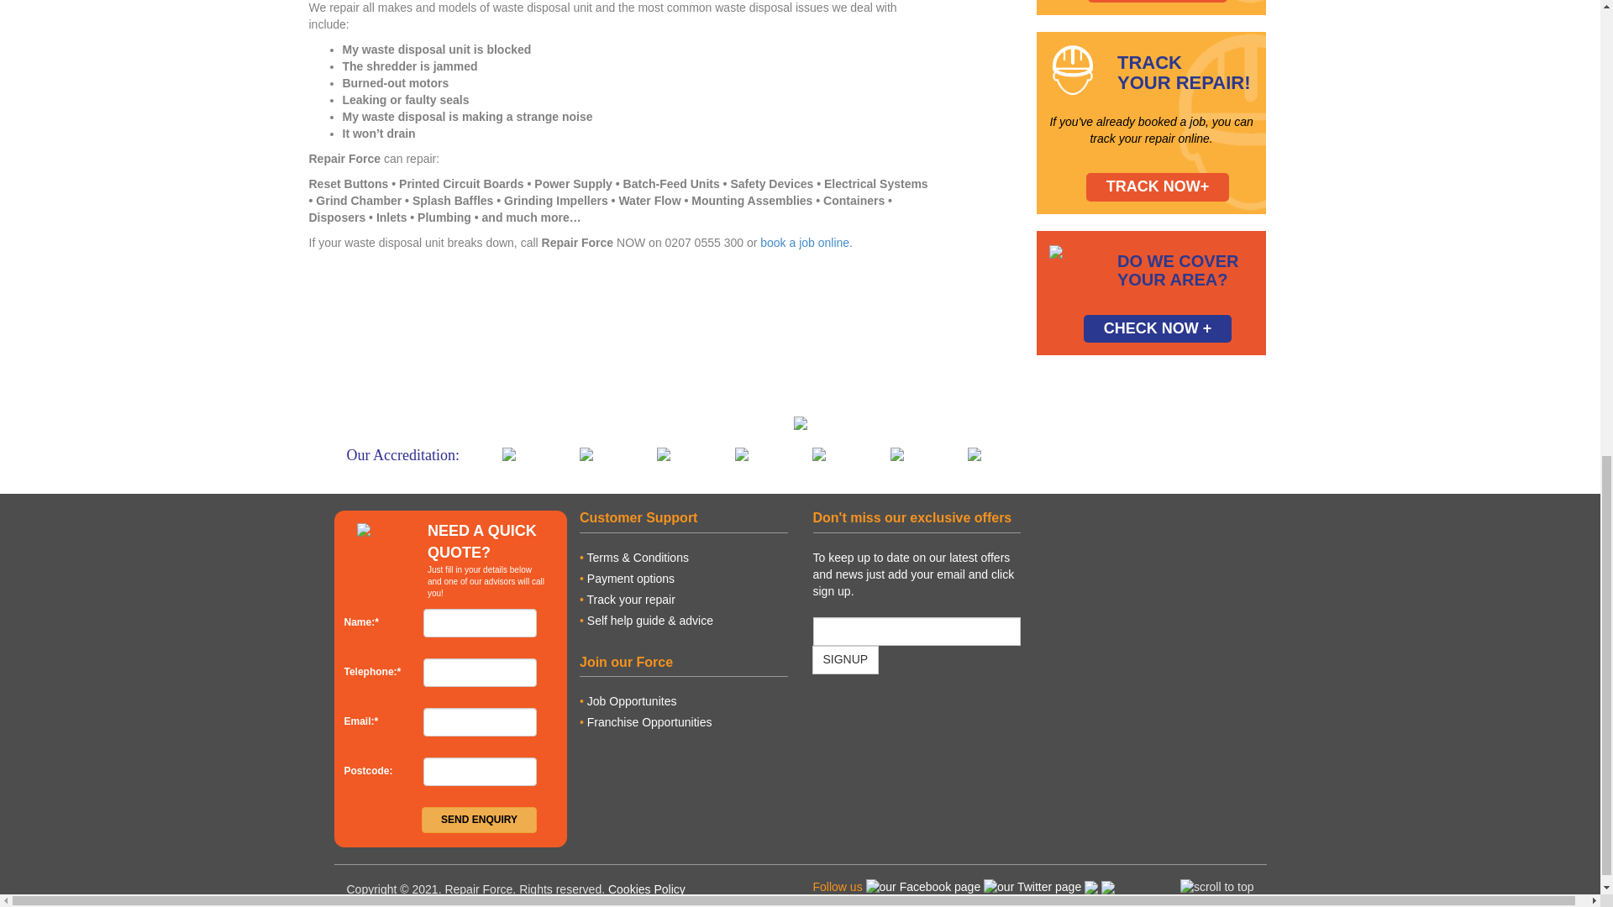 The width and height of the screenshot is (1613, 907). What do you see at coordinates (845, 660) in the screenshot?
I see `SIGNUP` at bounding box center [845, 660].